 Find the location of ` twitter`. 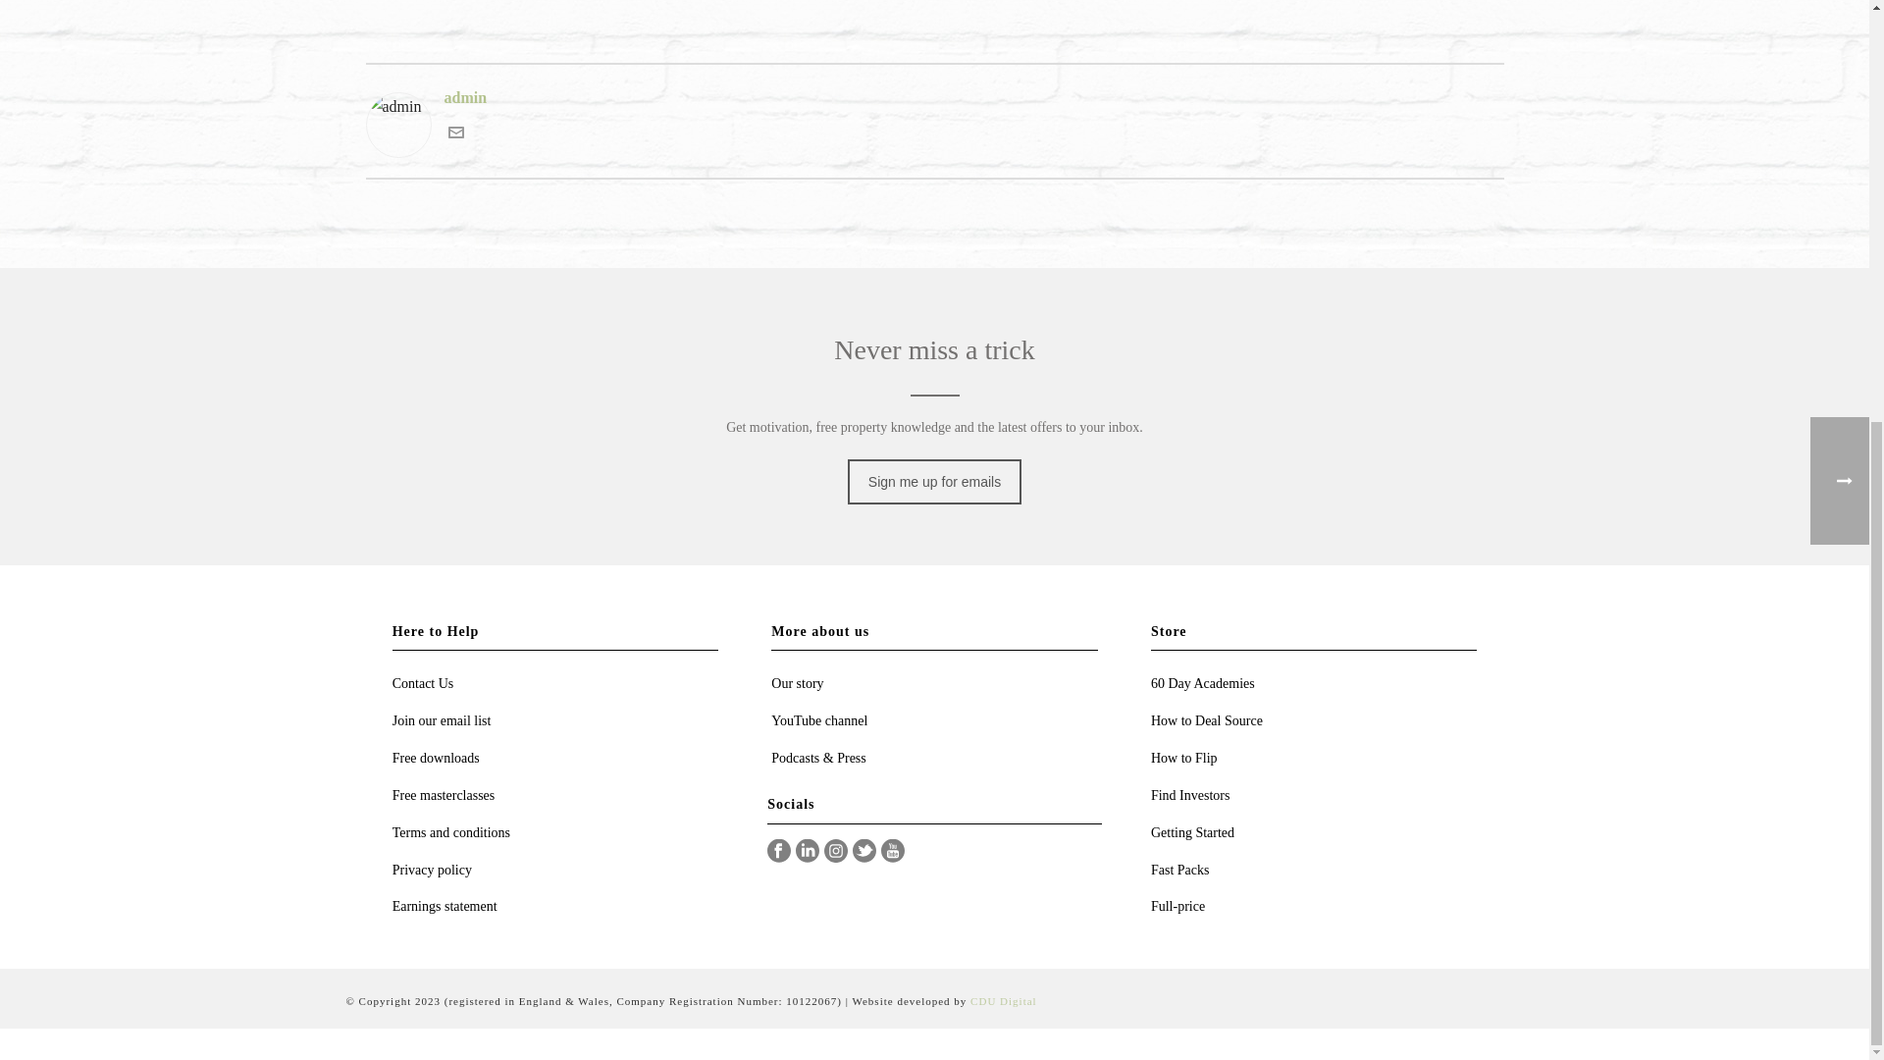

 twitter is located at coordinates (863, 852).